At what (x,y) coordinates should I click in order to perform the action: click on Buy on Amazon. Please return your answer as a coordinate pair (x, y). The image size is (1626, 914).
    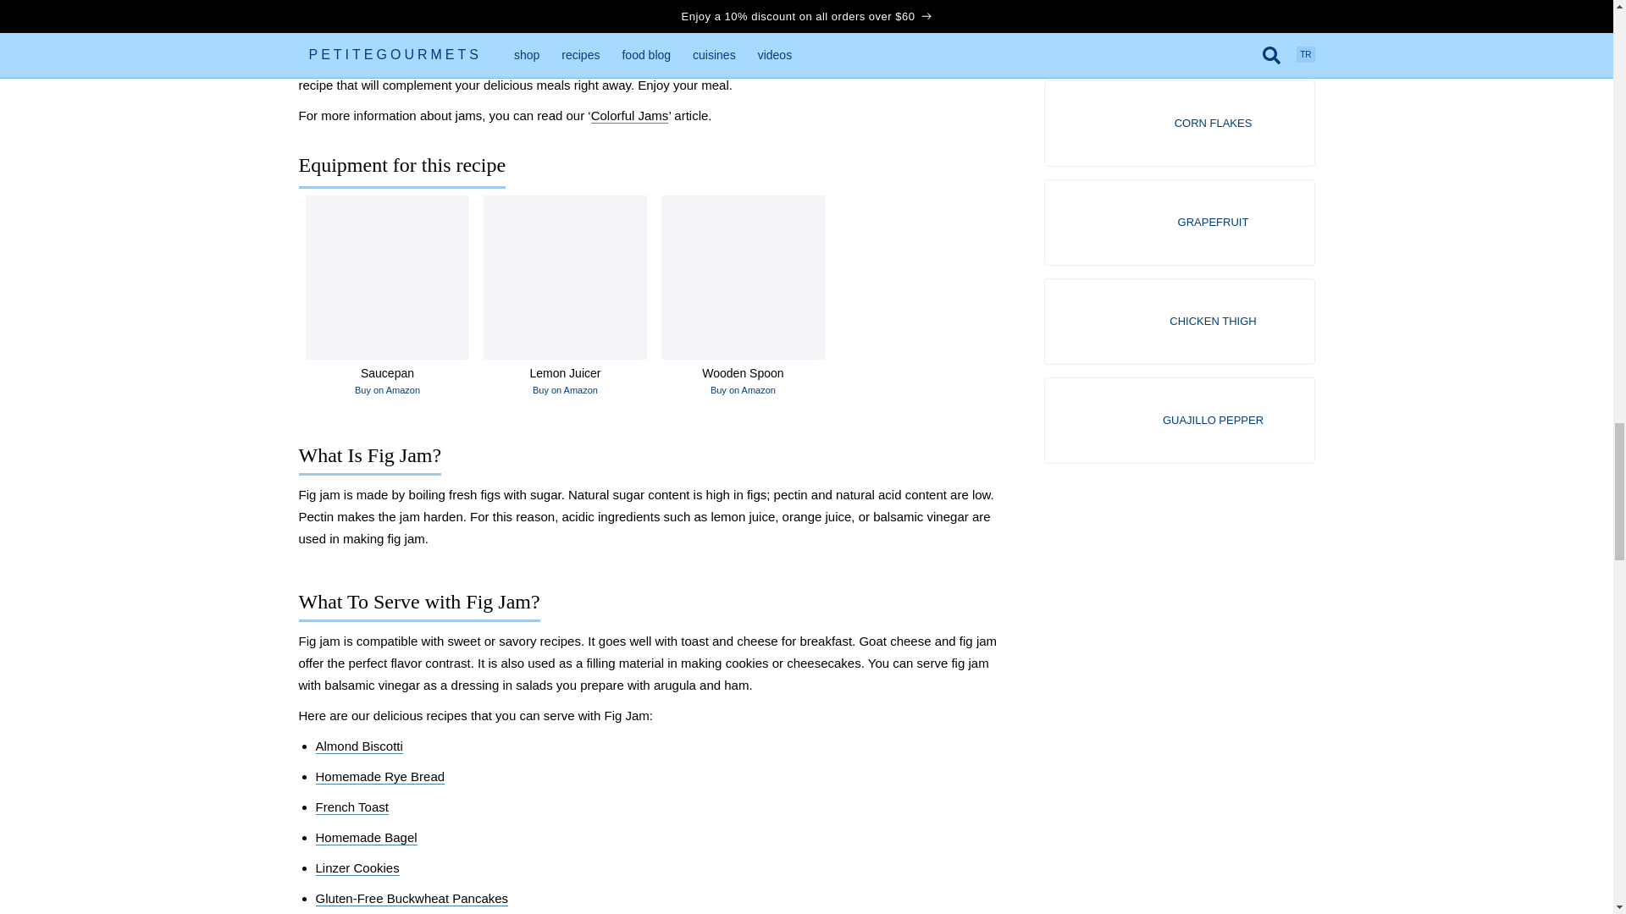
    Looking at the image, I should click on (743, 389).